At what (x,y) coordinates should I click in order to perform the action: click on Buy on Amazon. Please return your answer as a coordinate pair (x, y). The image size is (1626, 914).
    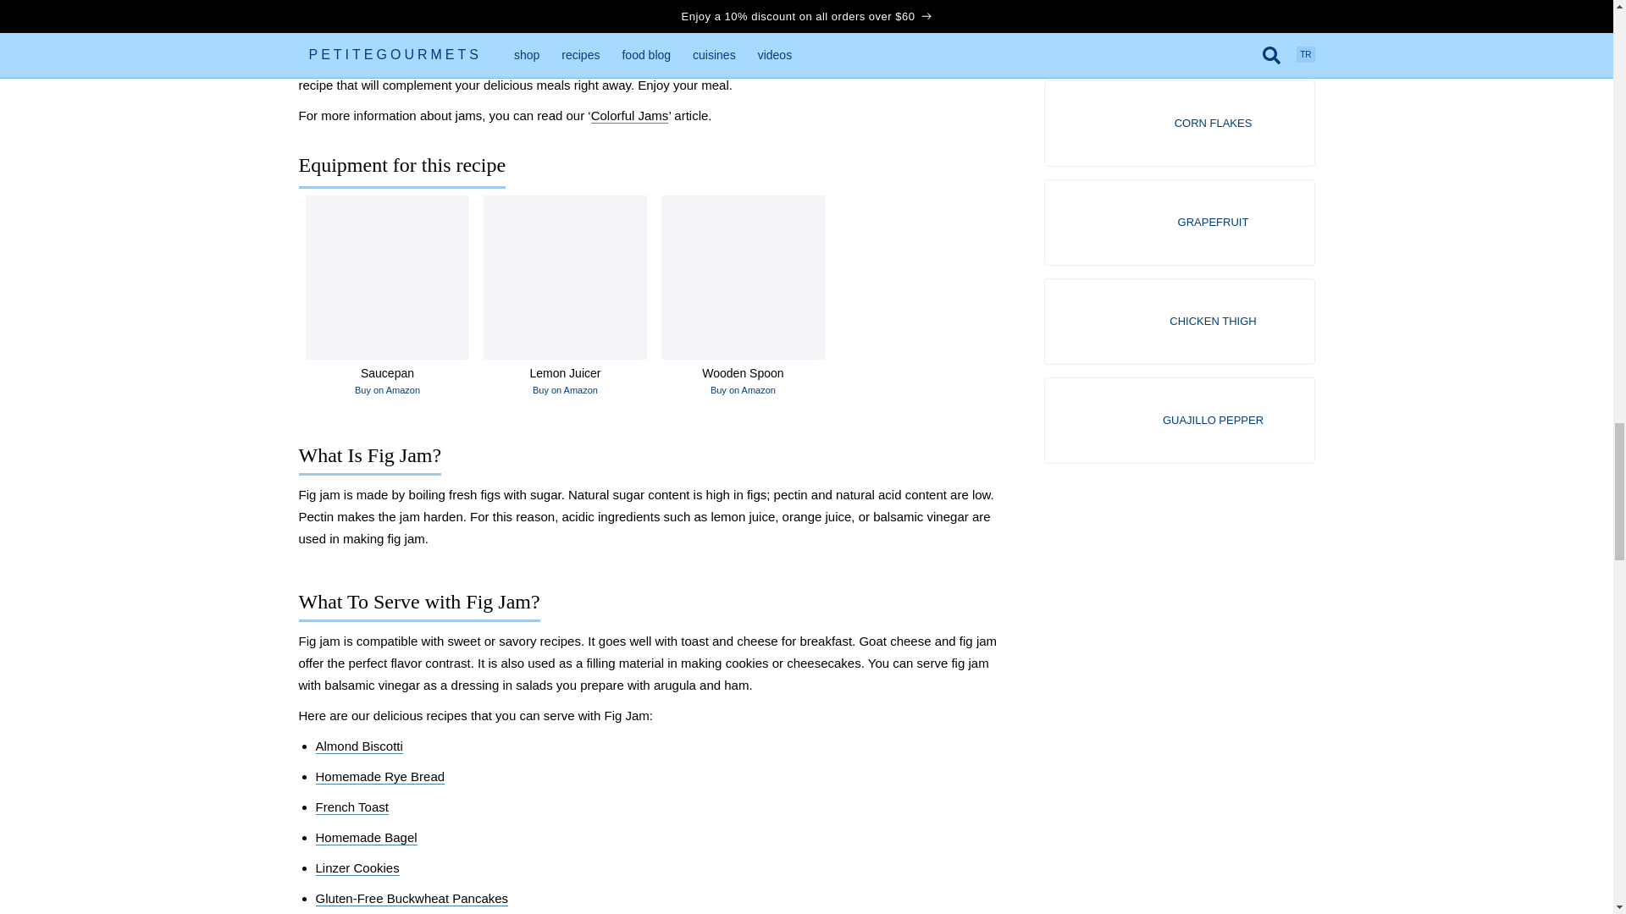
    Looking at the image, I should click on (743, 389).